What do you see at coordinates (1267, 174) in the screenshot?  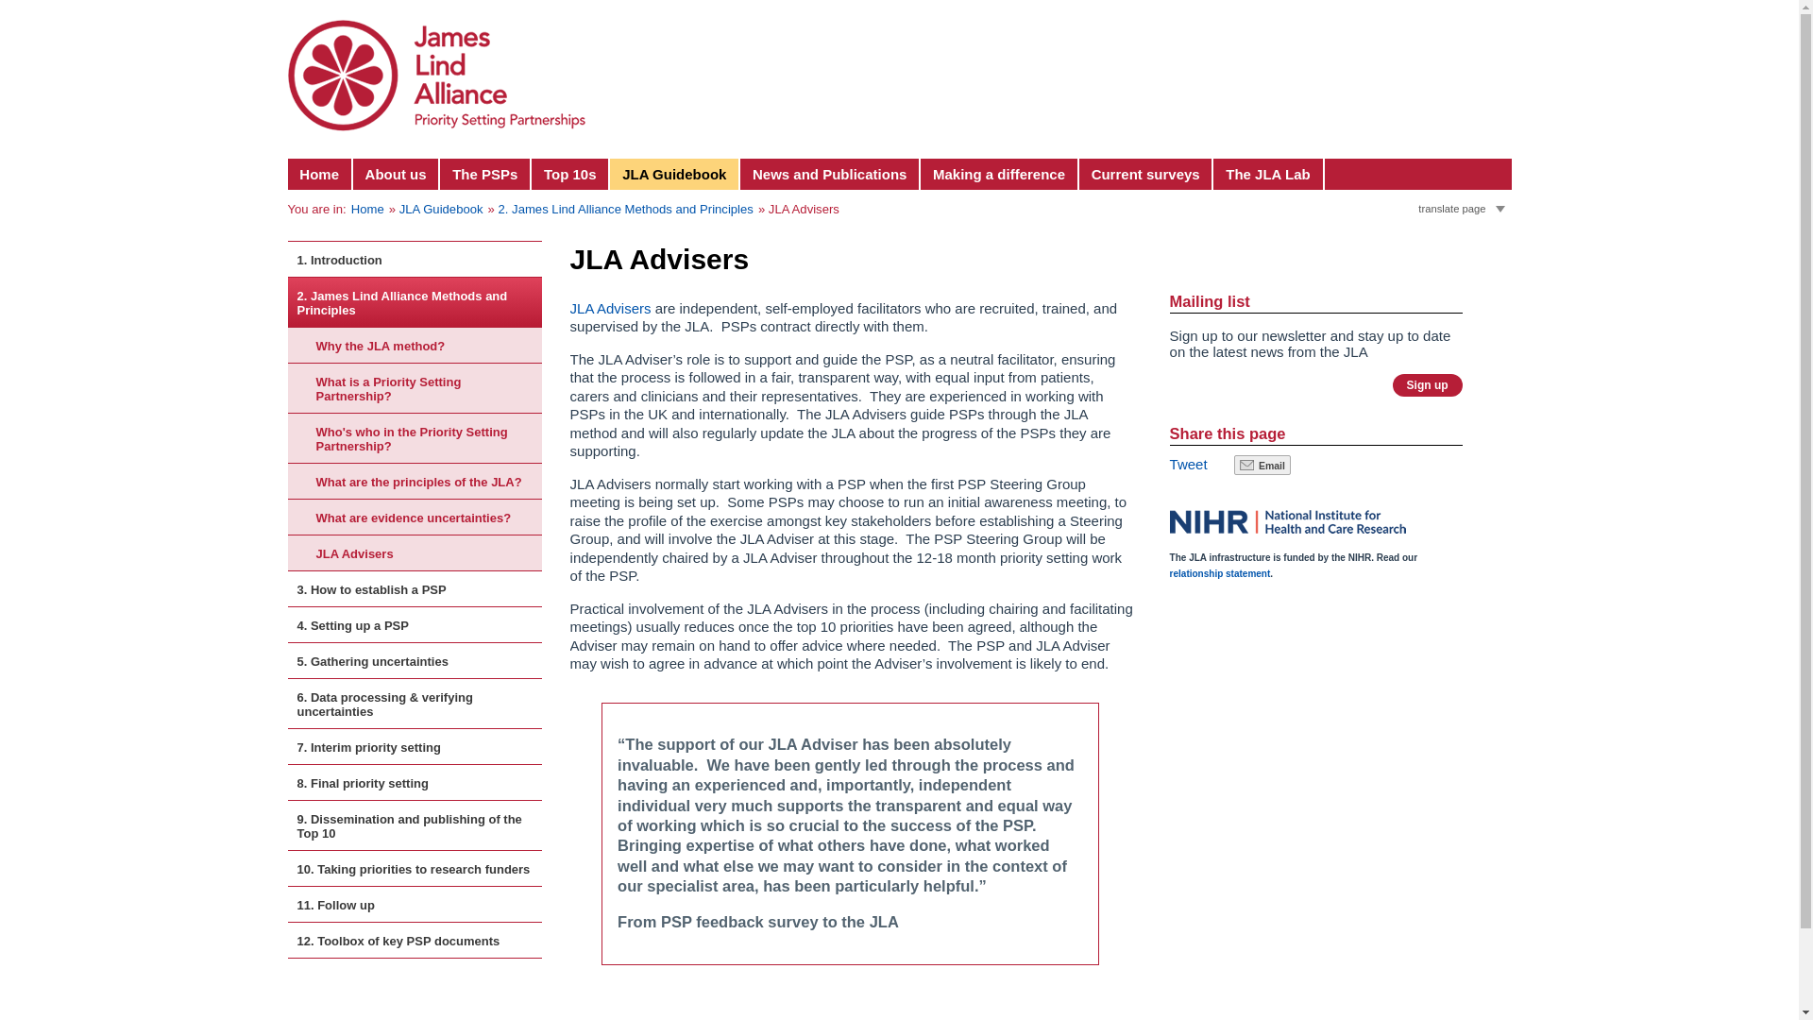 I see `The JLA Lab - AccessKey:J` at bounding box center [1267, 174].